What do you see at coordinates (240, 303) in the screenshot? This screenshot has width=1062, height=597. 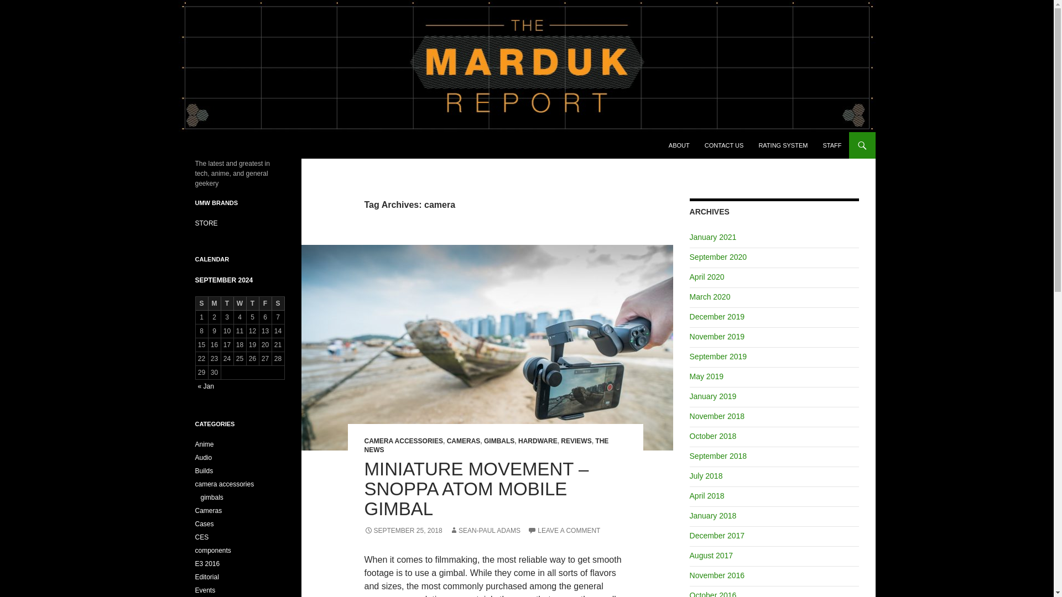 I see `Wednesday` at bounding box center [240, 303].